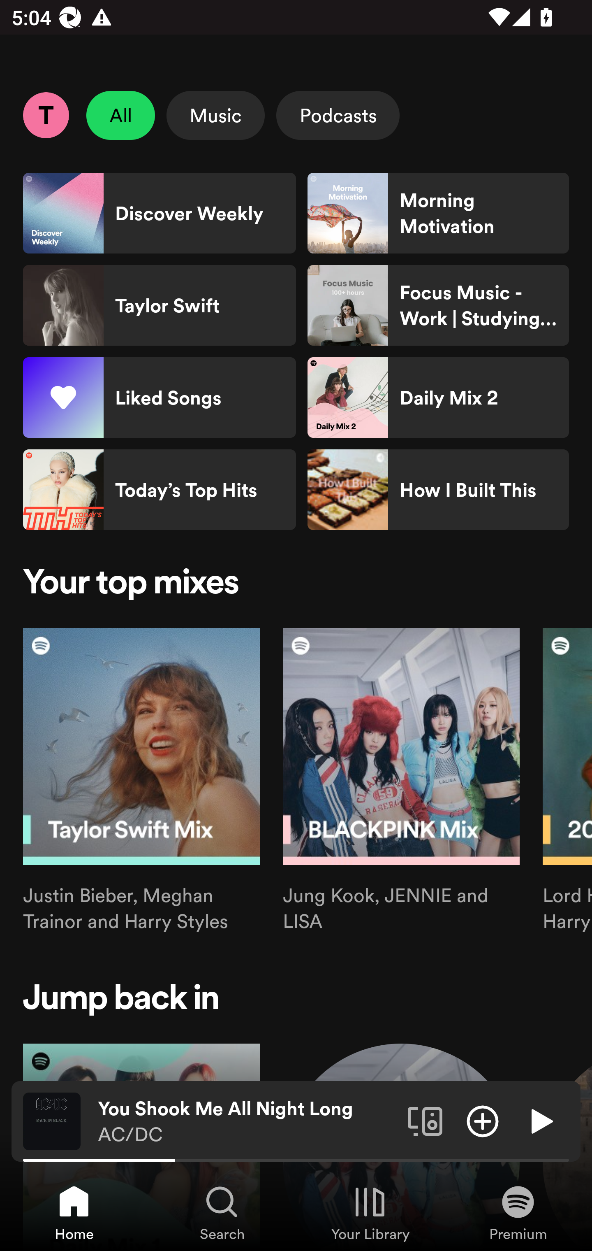 The width and height of the screenshot is (592, 1251). I want to click on Taylor Swift Shortcut Taylor Swift, so click(160, 305).